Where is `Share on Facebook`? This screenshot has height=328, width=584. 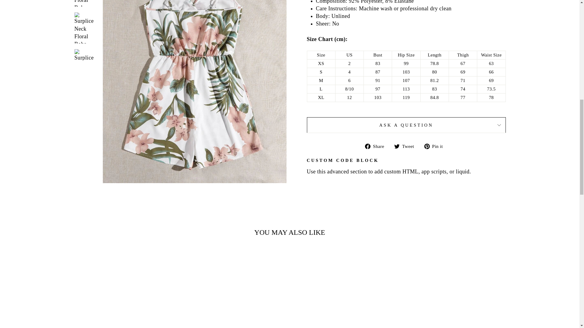
Share on Facebook is located at coordinates (377, 146).